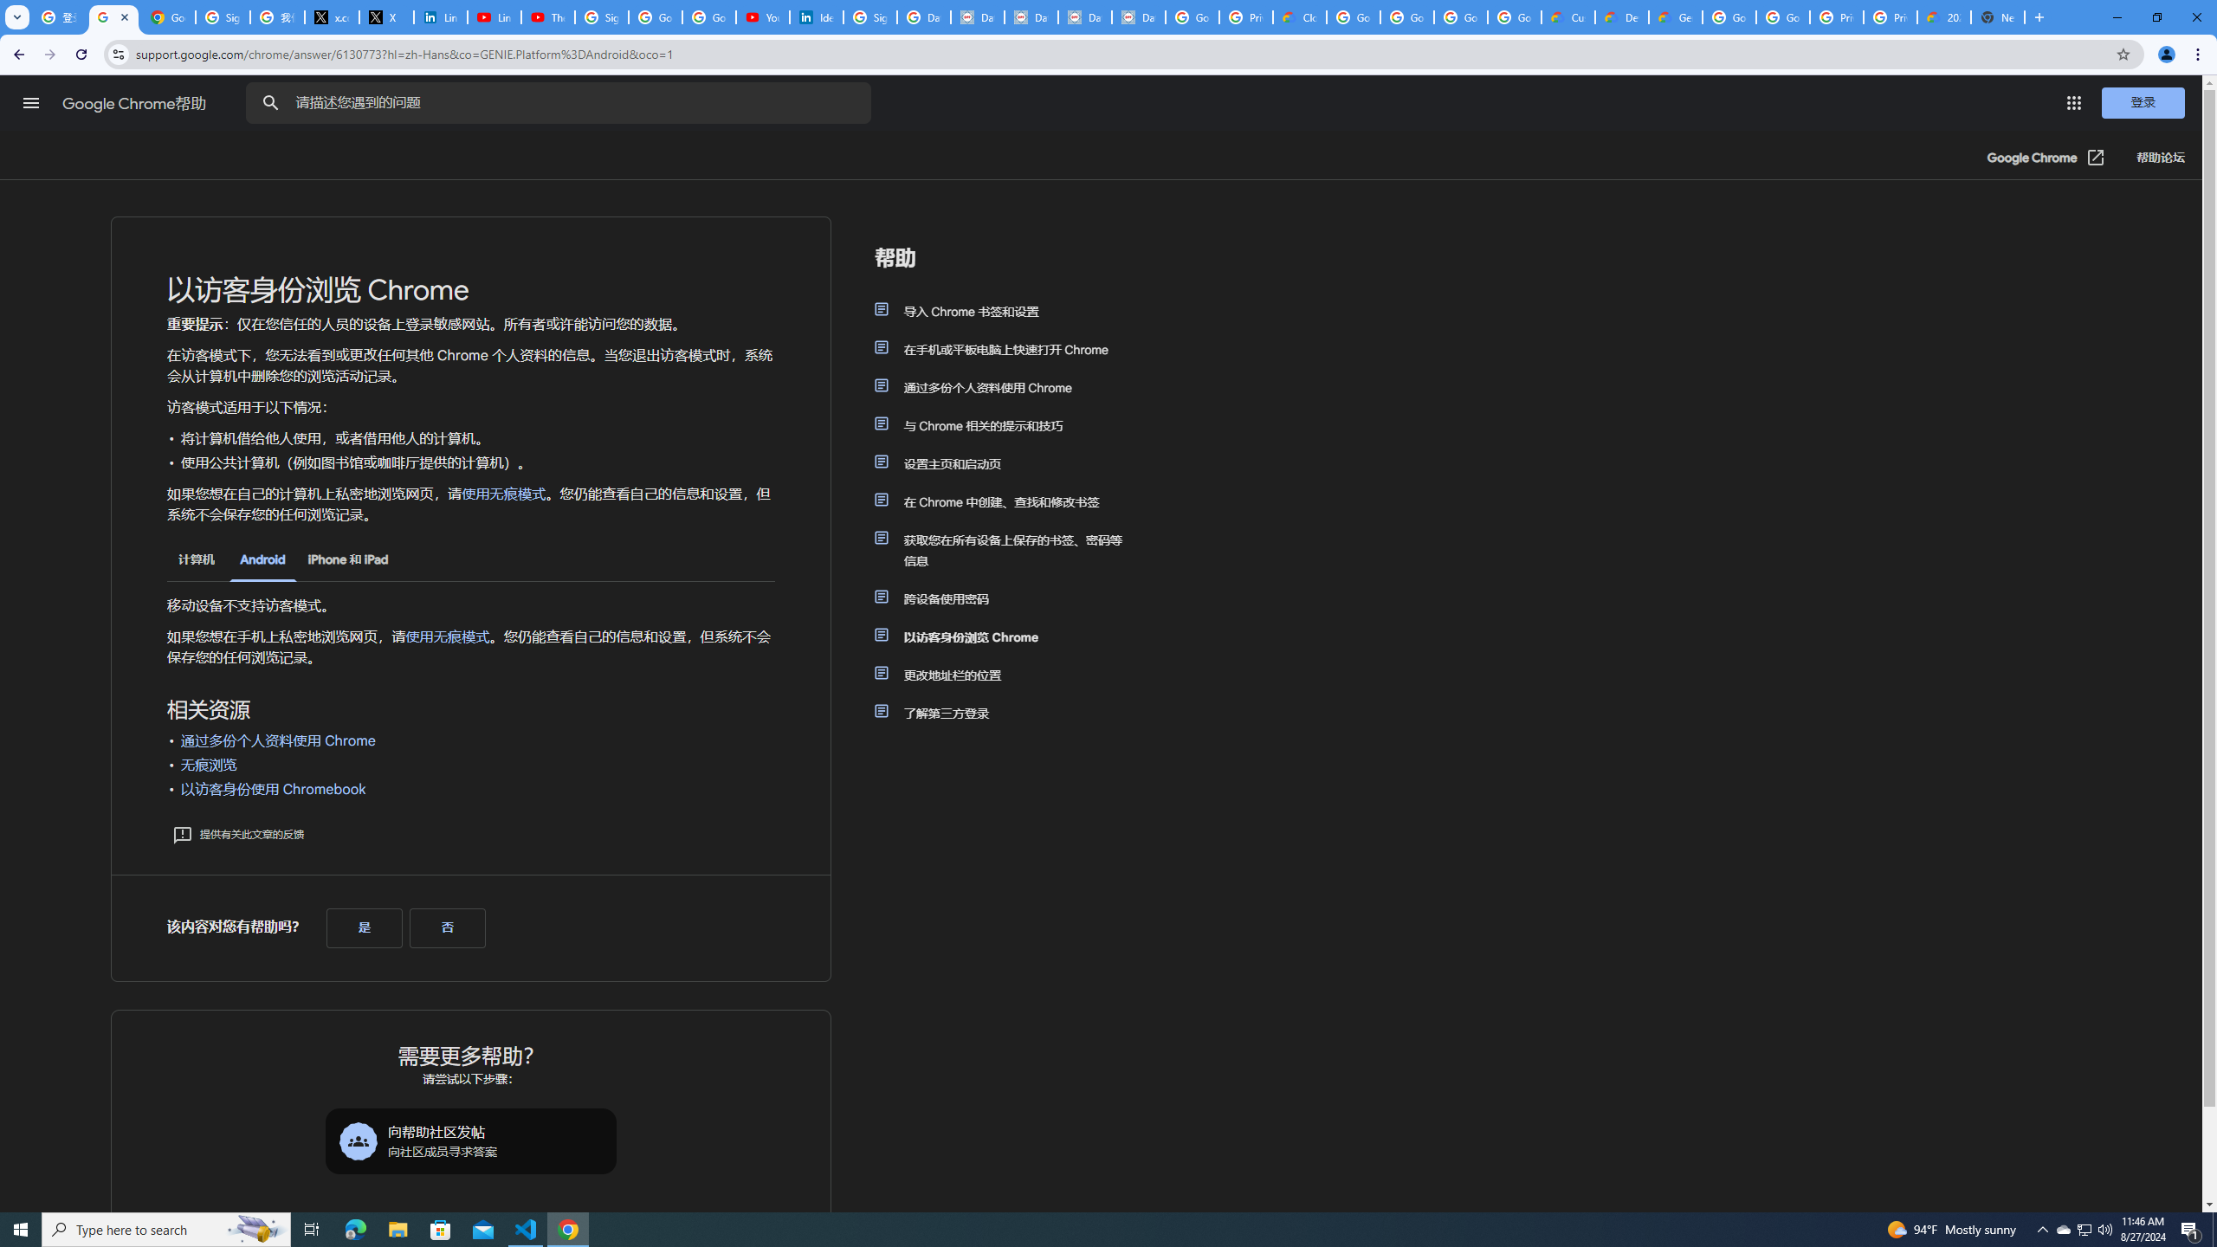 This screenshot has height=1247, width=2217. What do you see at coordinates (1999, 17) in the screenshot?
I see `New Tab` at bounding box center [1999, 17].